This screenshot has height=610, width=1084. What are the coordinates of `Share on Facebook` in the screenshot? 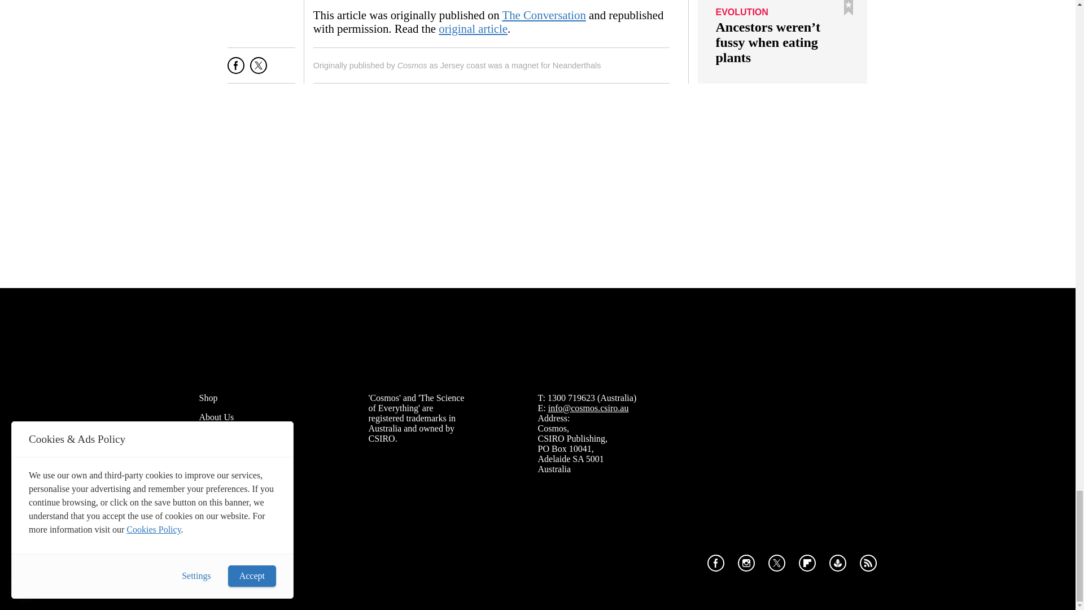 It's located at (236, 70).